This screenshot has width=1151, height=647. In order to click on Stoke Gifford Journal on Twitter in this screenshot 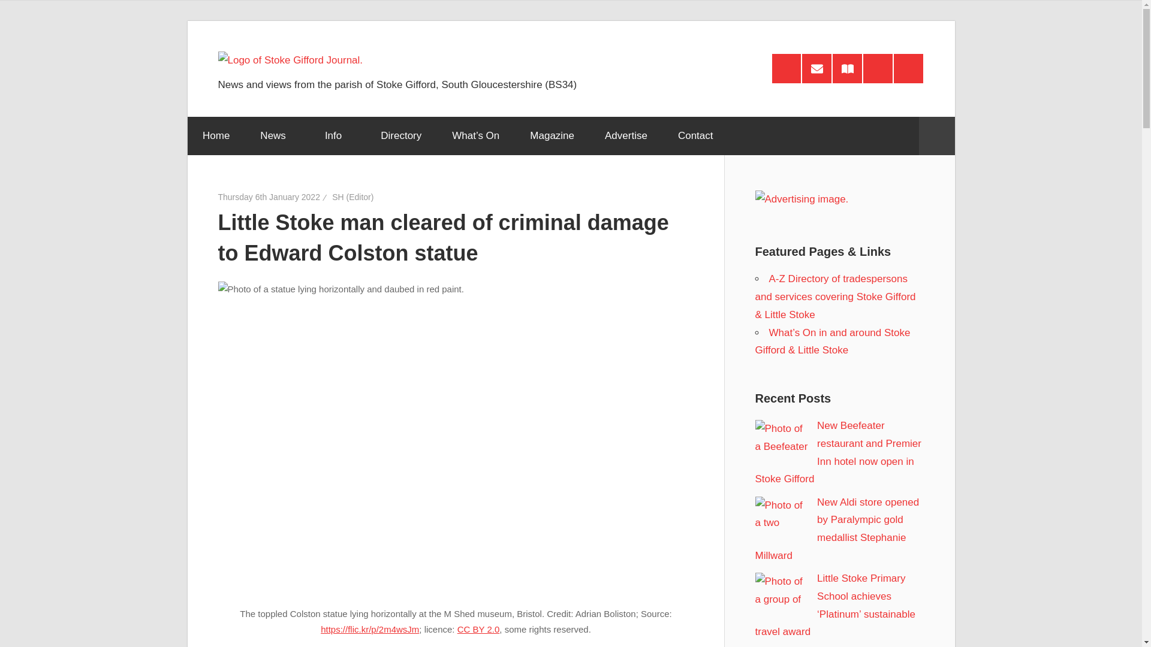, I will do `click(908, 68)`.